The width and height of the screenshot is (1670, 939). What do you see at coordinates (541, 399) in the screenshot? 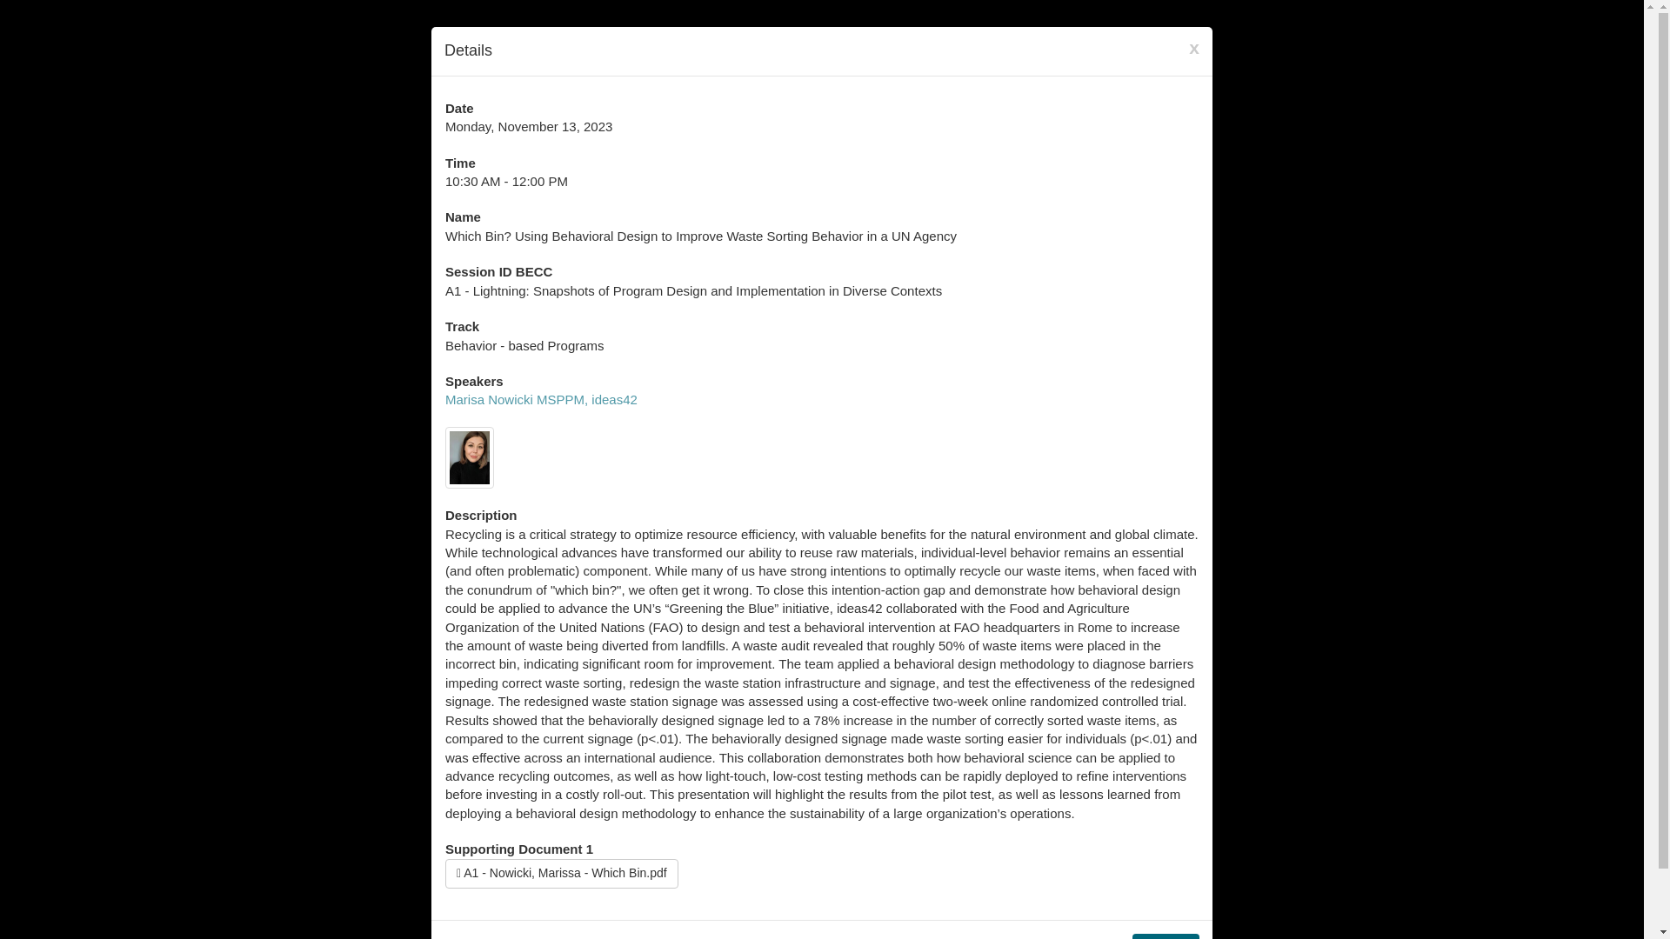
I see `Speaker Details` at bounding box center [541, 399].